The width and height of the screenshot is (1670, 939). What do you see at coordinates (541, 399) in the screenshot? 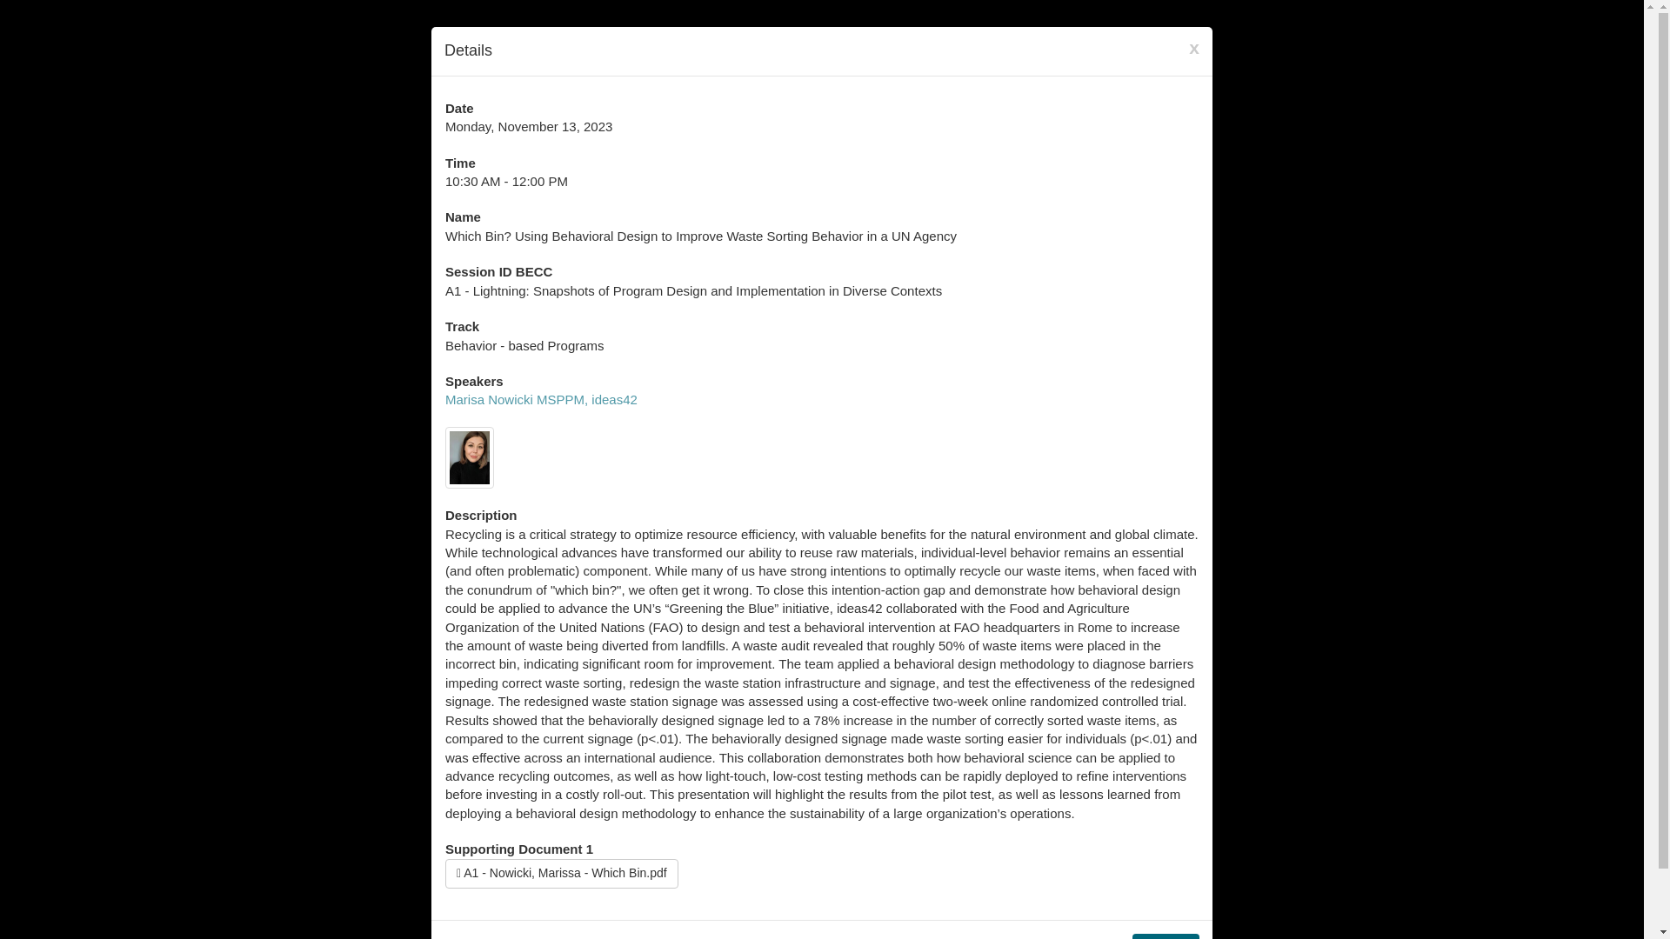
I see `Speaker Details` at bounding box center [541, 399].